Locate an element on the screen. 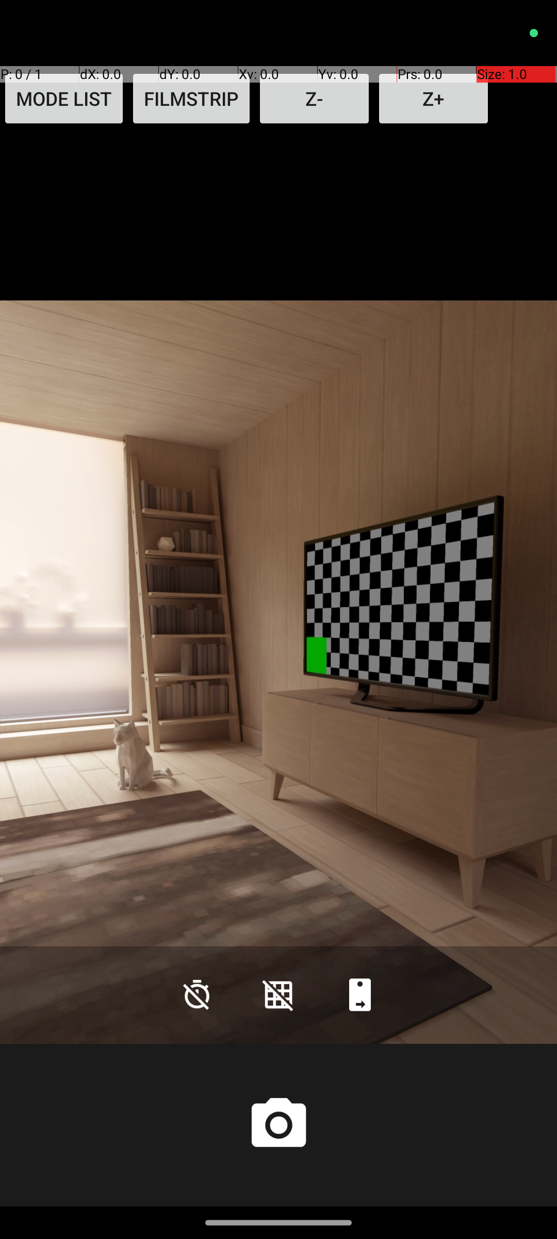  Countdown timer is off is located at coordinates (197, 994).